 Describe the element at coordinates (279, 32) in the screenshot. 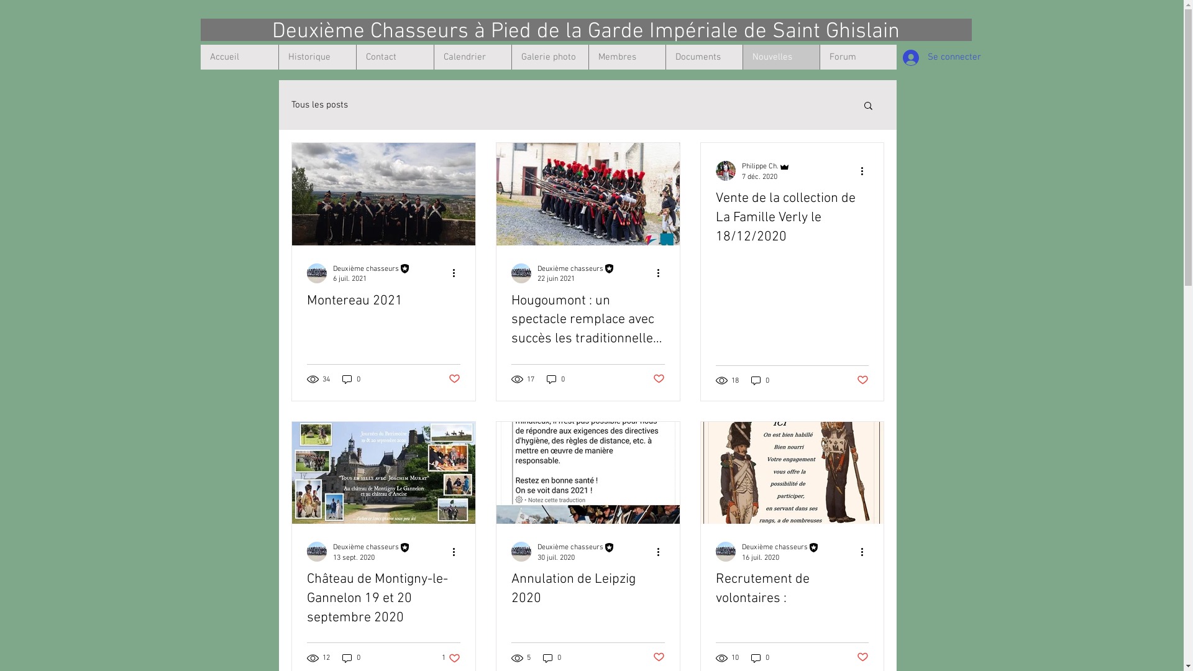

I see `D` at that location.